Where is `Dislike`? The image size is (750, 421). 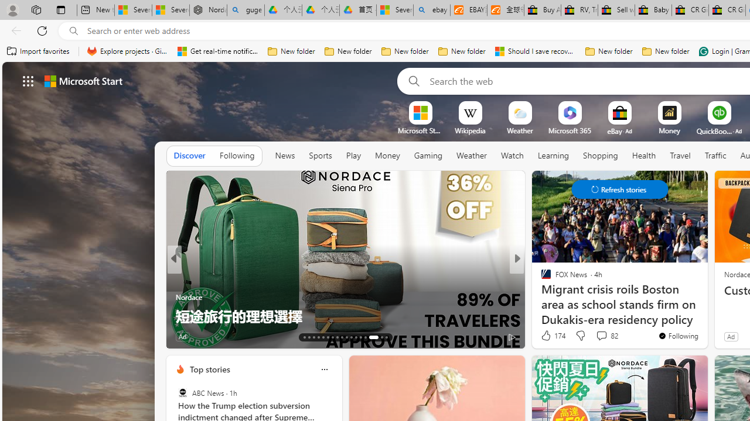
Dislike is located at coordinates (580, 336).